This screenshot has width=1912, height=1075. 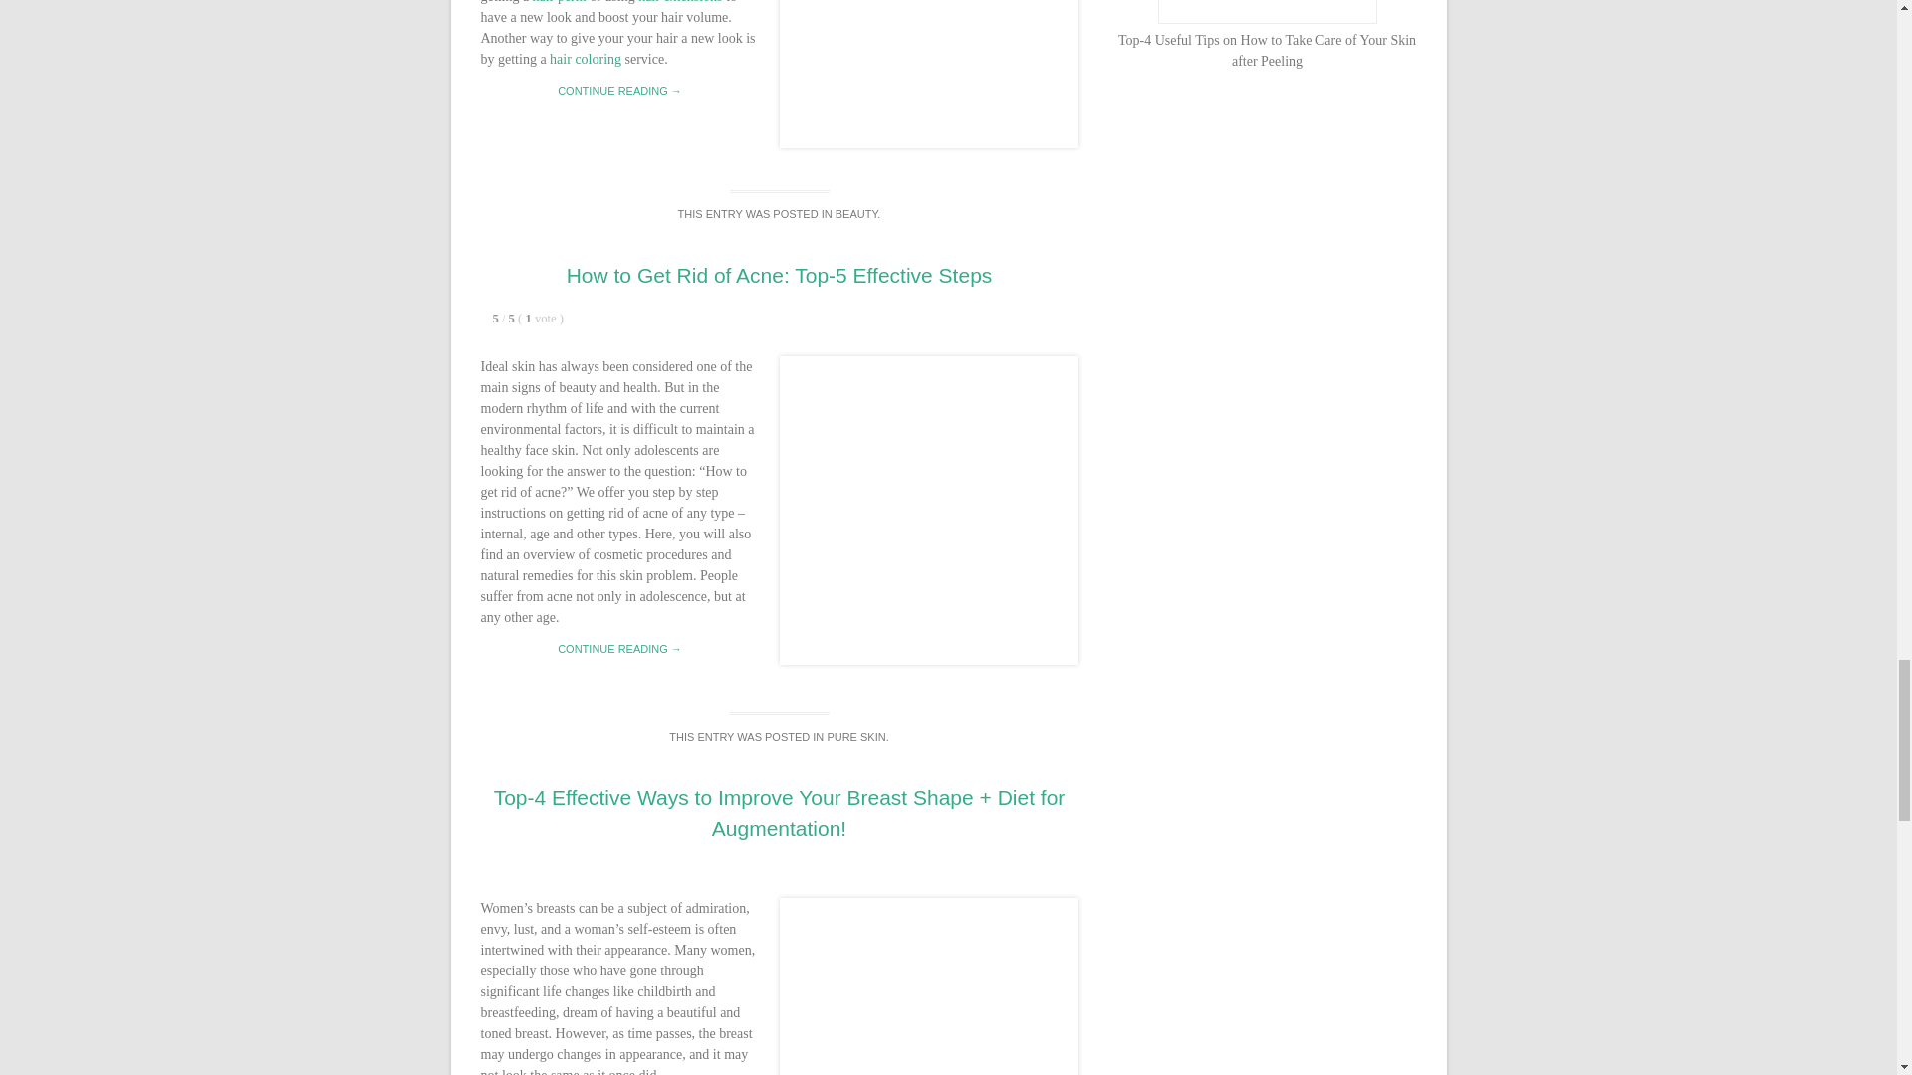 What do you see at coordinates (680, 2) in the screenshot?
I see `hair extensions` at bounding box center [680, 2].